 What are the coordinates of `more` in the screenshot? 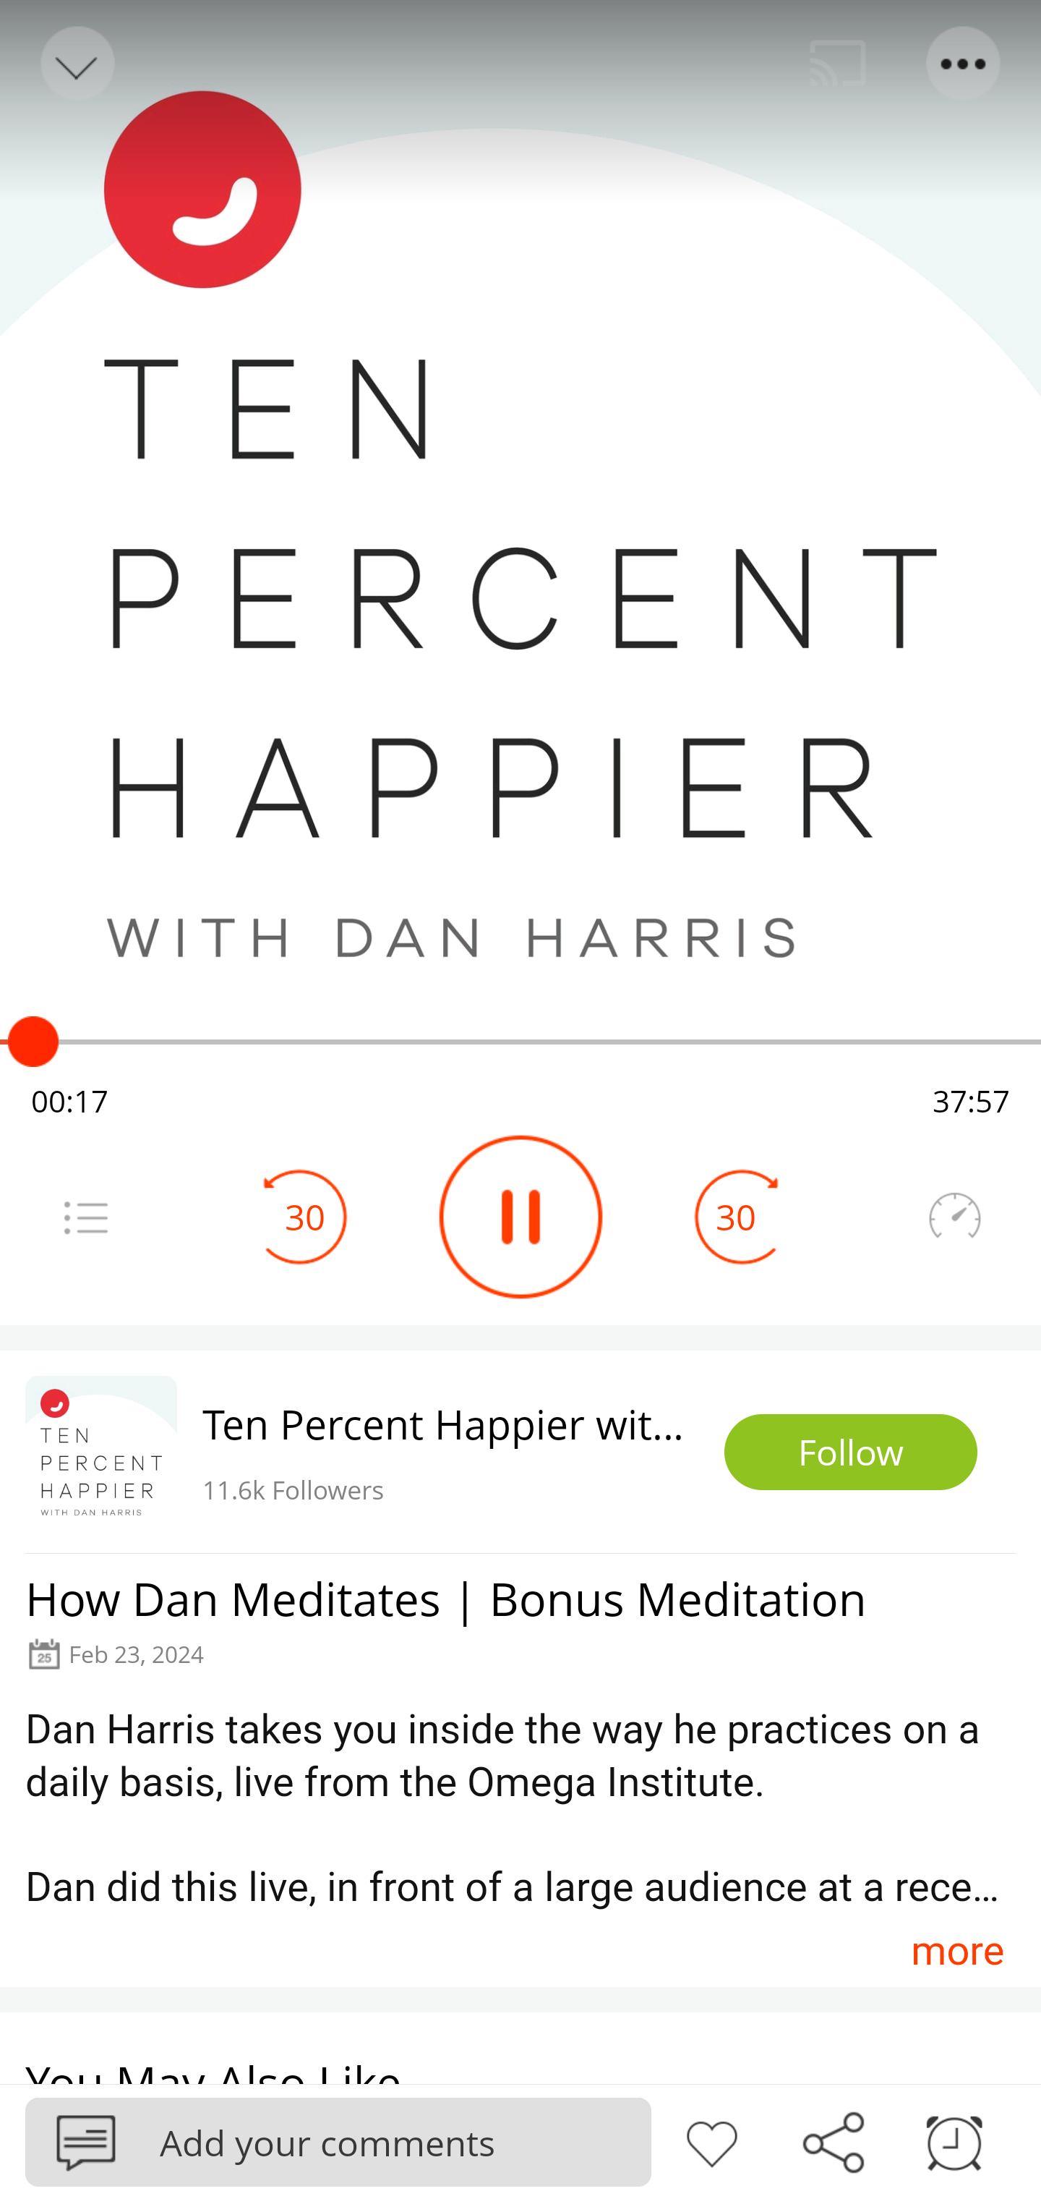 It's located at (957, 1950).